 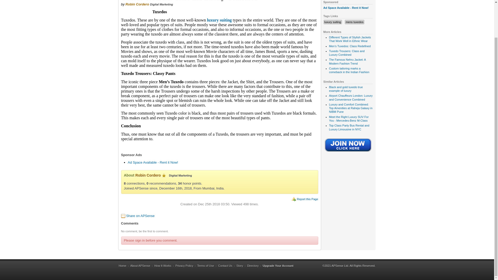 I want to click on Meet the Right Luxury SUV For You - Mercedes-Benz M-Class, so click(x=349, y=118).